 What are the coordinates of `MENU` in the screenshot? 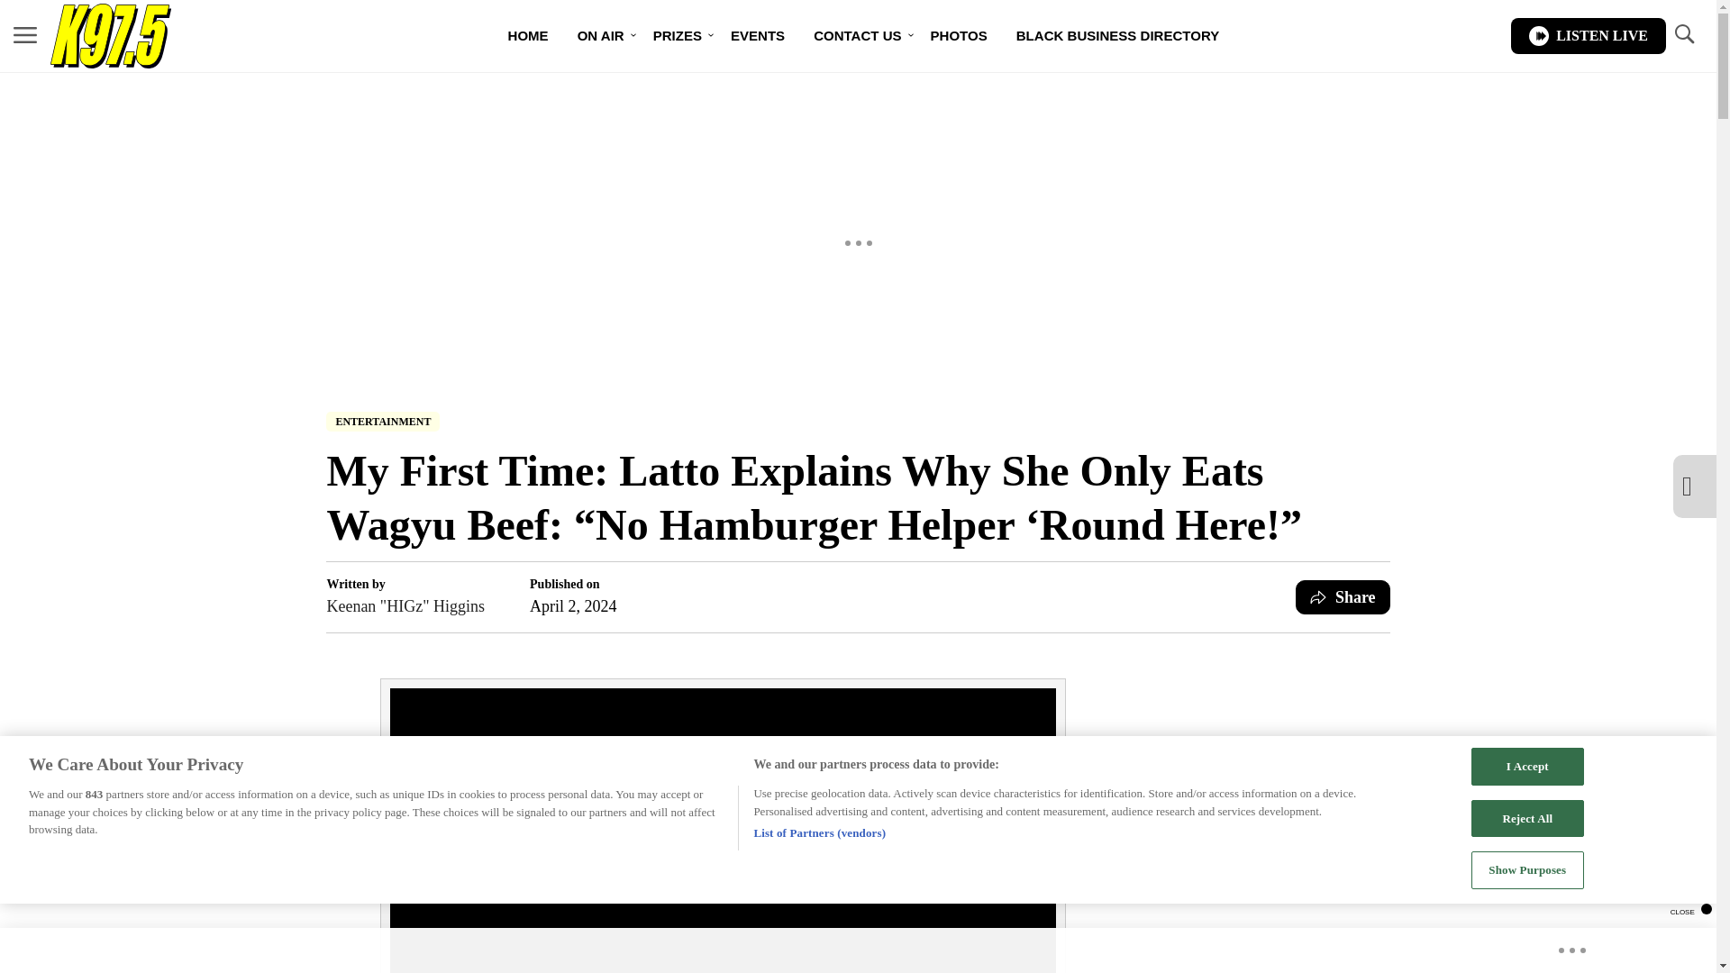 It's located at (25, 34).